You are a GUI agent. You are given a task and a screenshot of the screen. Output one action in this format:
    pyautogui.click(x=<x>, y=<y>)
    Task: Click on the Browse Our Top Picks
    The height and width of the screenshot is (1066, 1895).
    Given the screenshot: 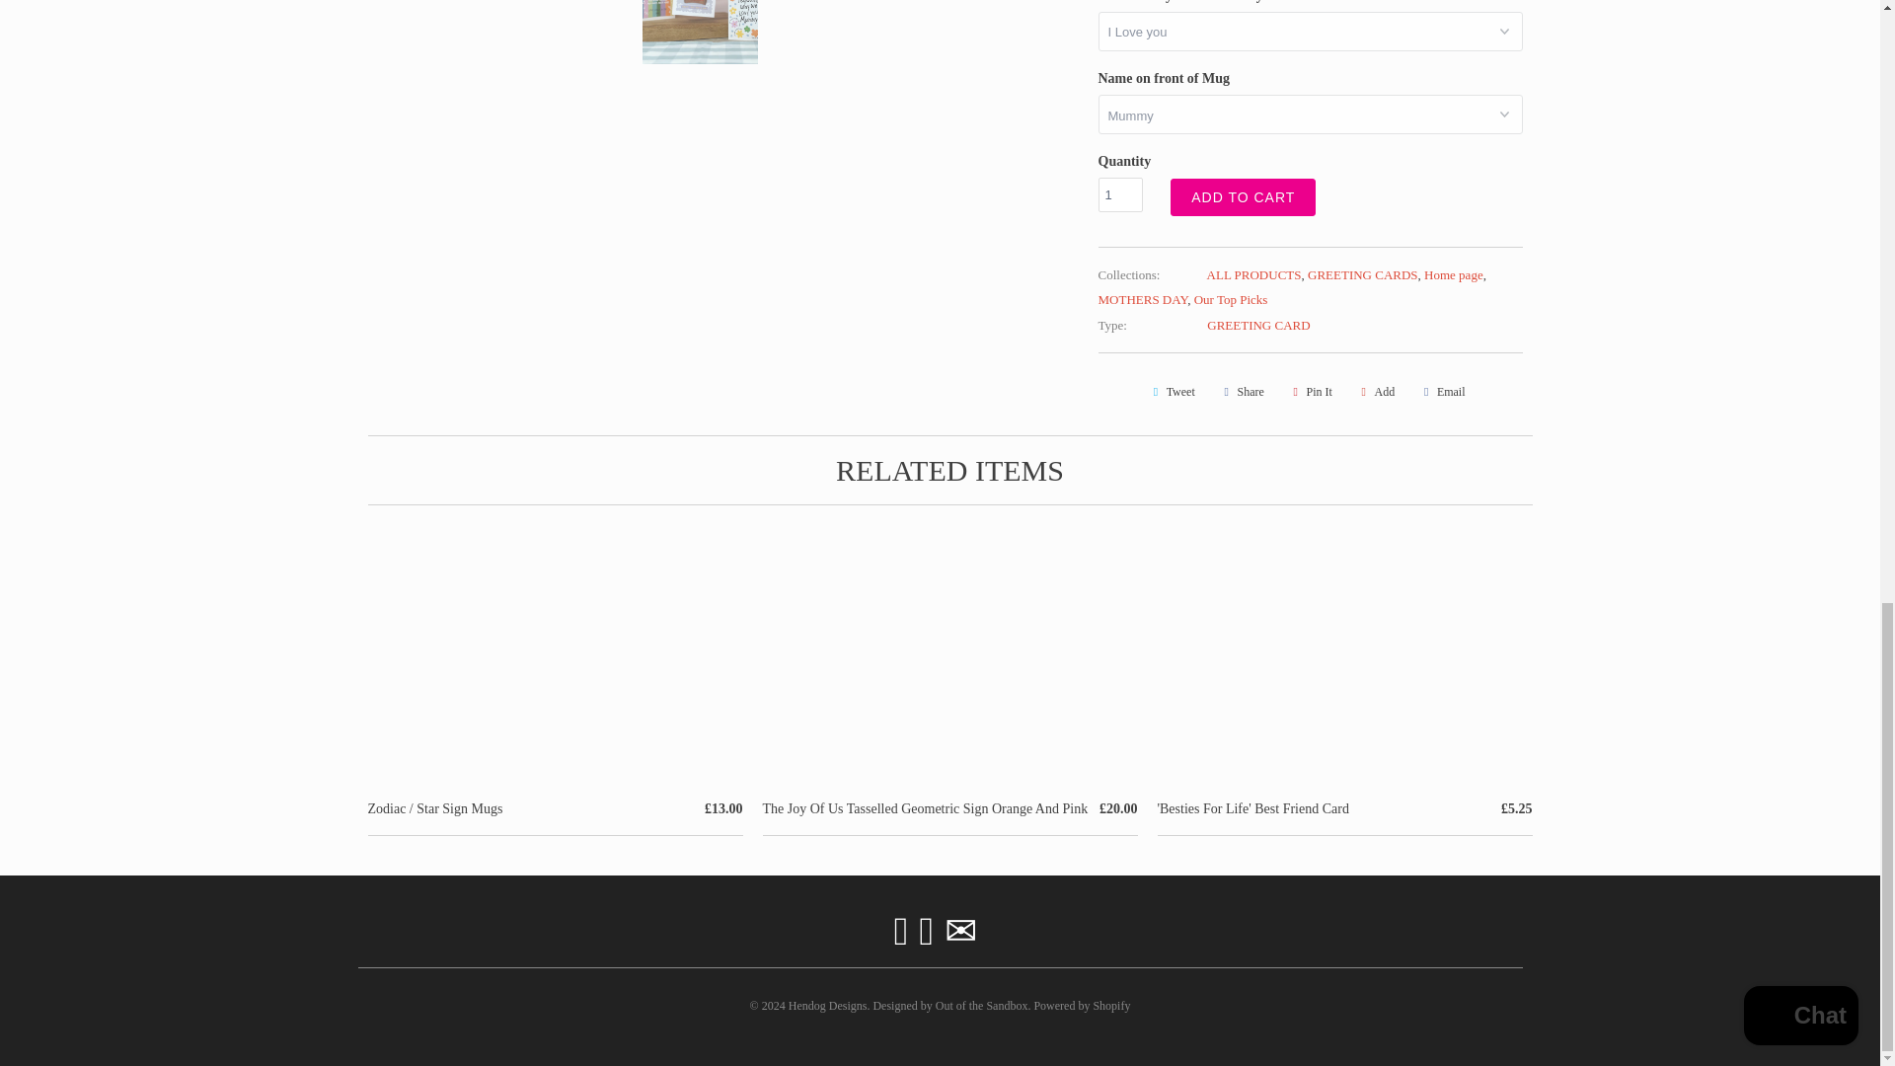 What is the action you would take?
    pyautogui.click(x=1230, y=299)
    